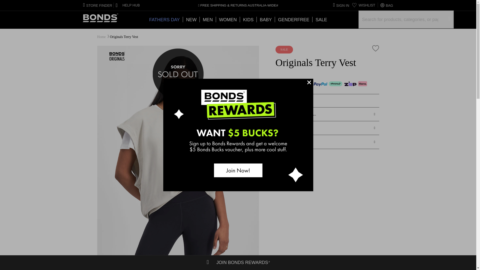 The height and width of the screenshot is (270, 480). Describe the element at coordinates (97, 5) in the screenshot. I see `STORE FINDER` at that location.